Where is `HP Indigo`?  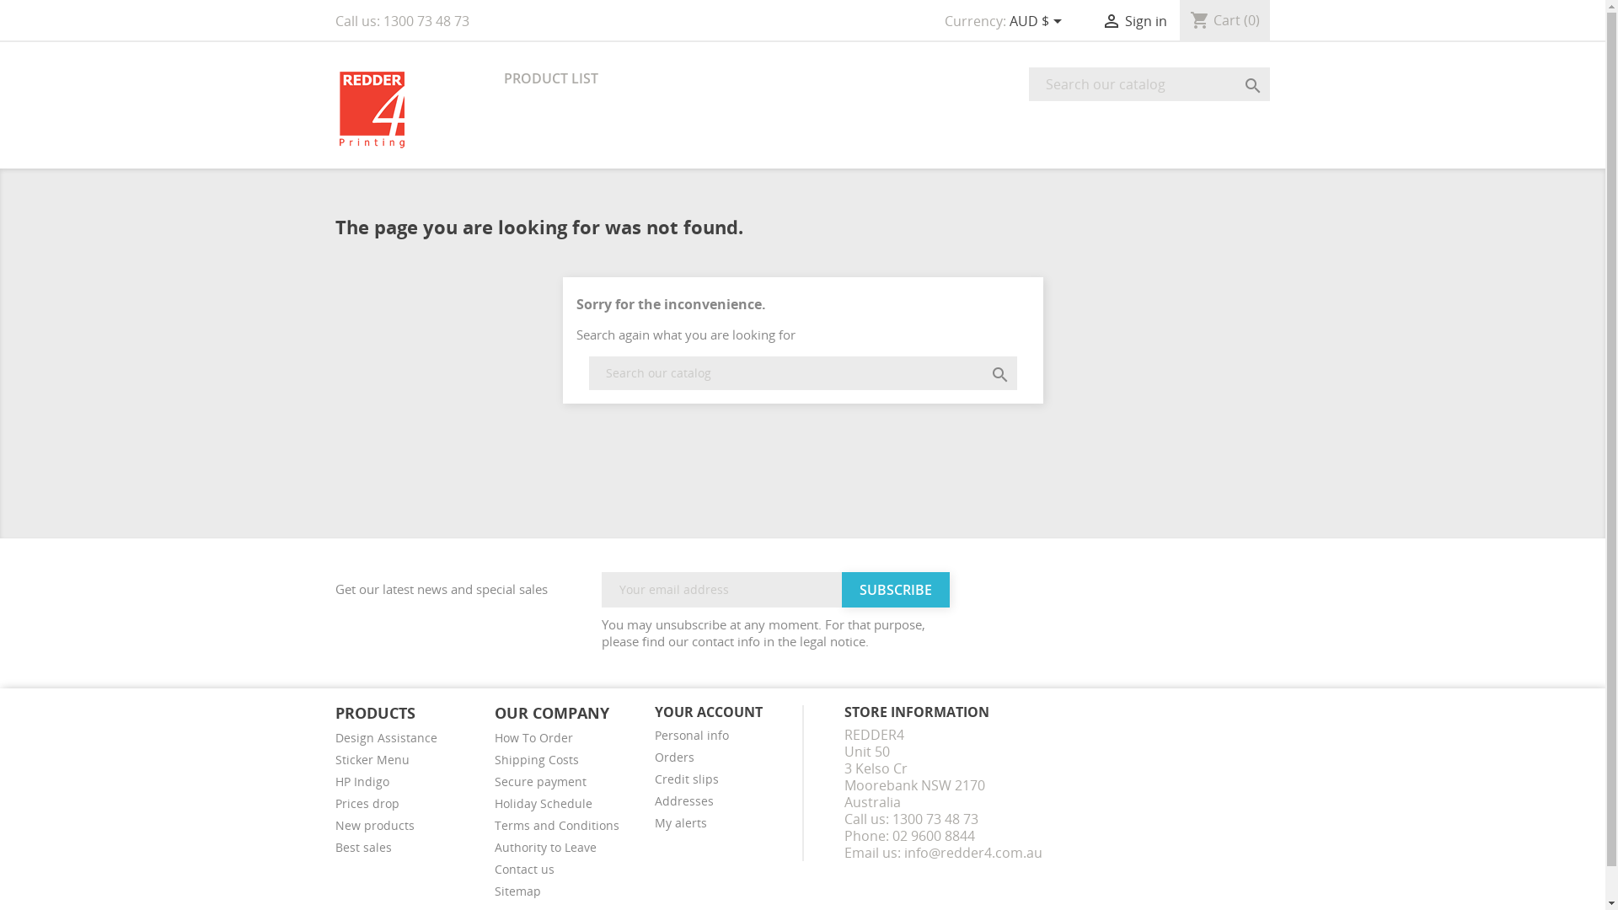
HP Indigo is located at coordinates (362, 782).